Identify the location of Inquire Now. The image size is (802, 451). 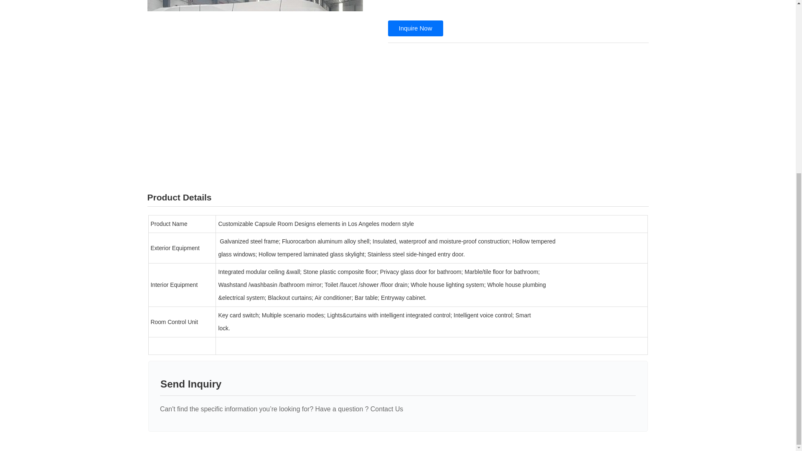
(415, 28).